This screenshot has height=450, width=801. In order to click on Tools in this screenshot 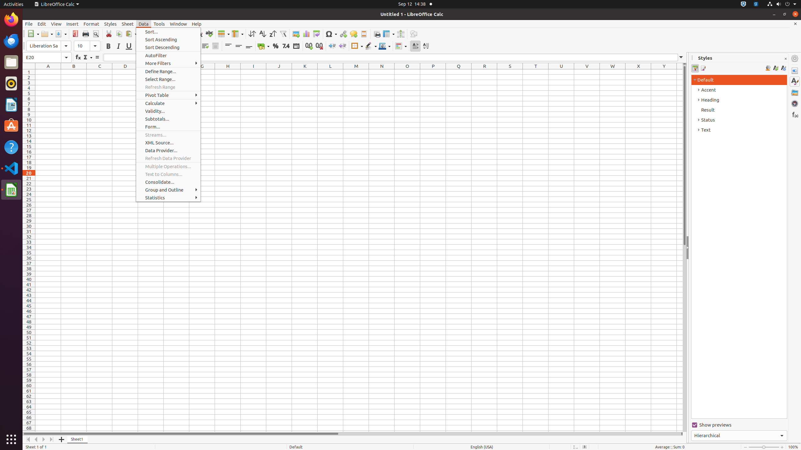, I will do `click(159, 24)`.